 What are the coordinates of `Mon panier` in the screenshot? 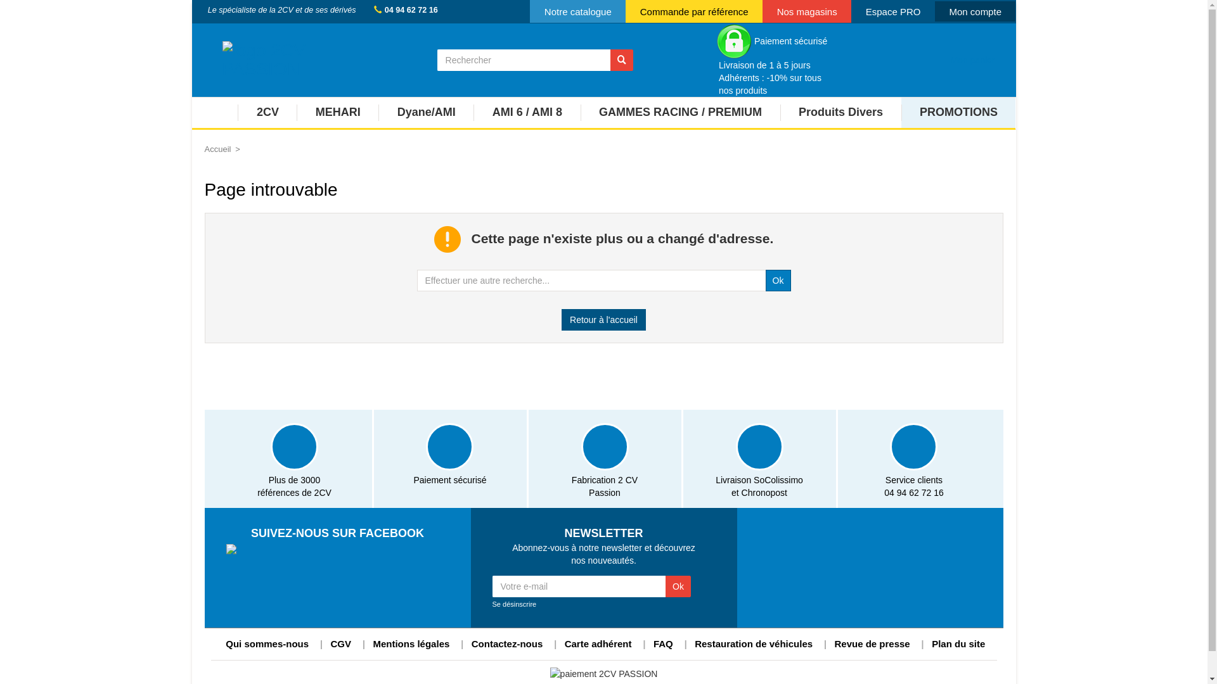 It's located at (972, 60).